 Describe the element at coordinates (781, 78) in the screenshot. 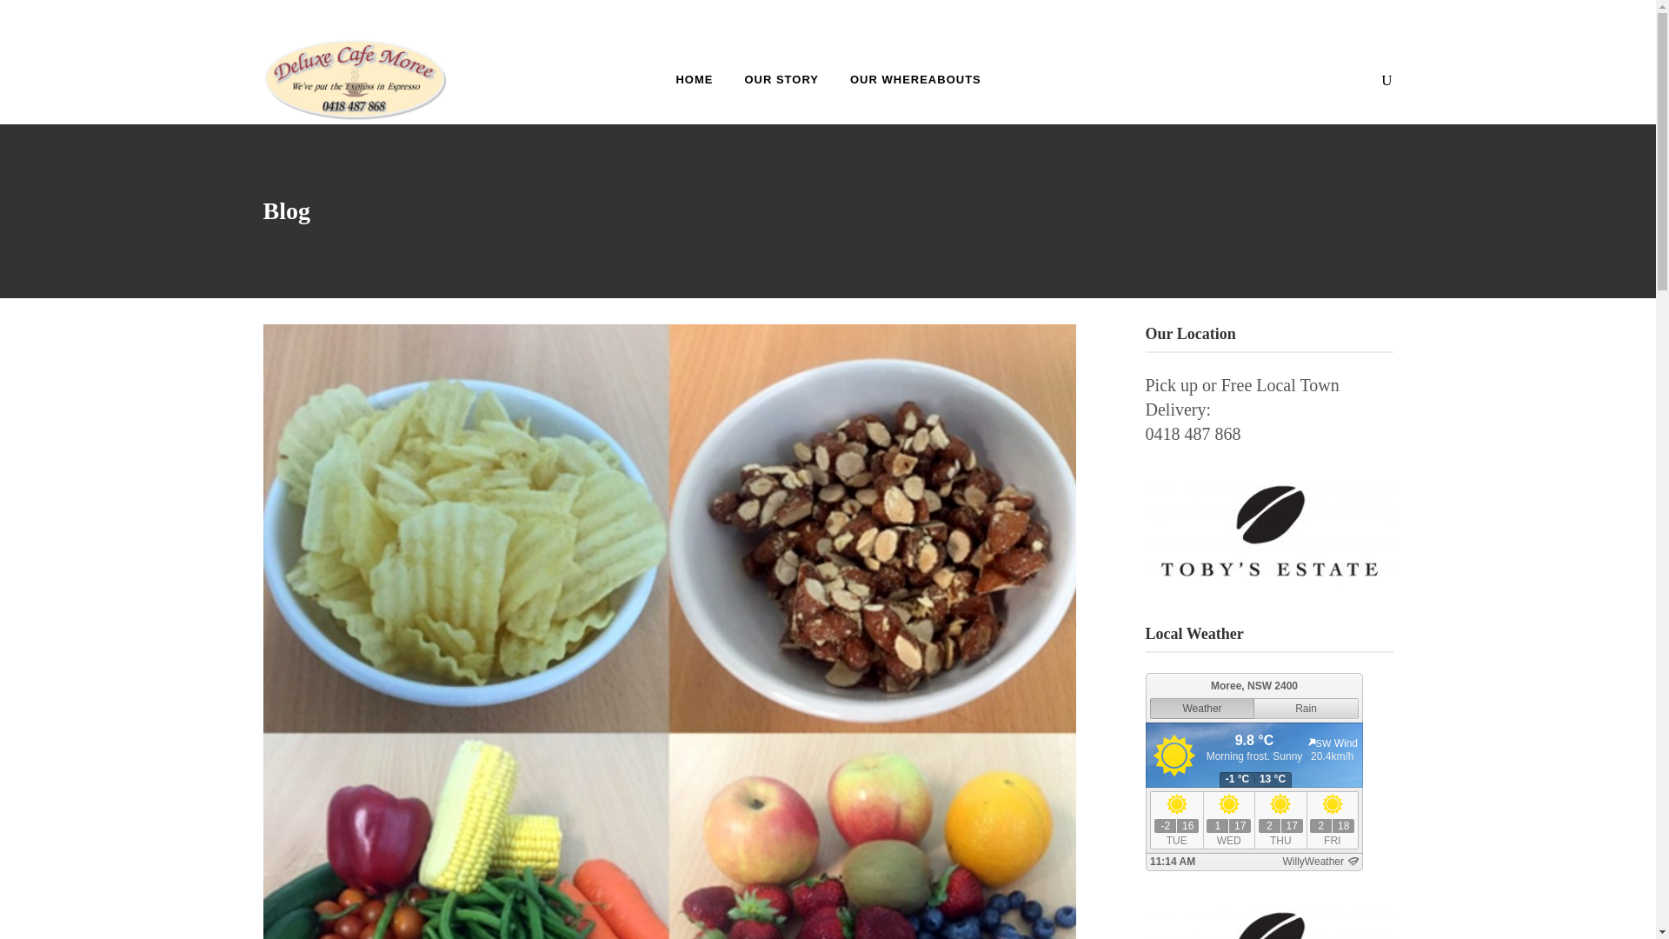

I see `OUR STORY` at that location.